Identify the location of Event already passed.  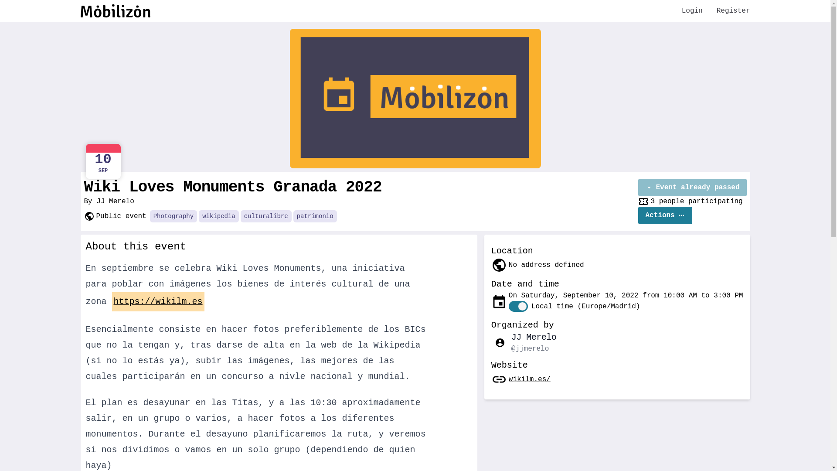
(692, 188).